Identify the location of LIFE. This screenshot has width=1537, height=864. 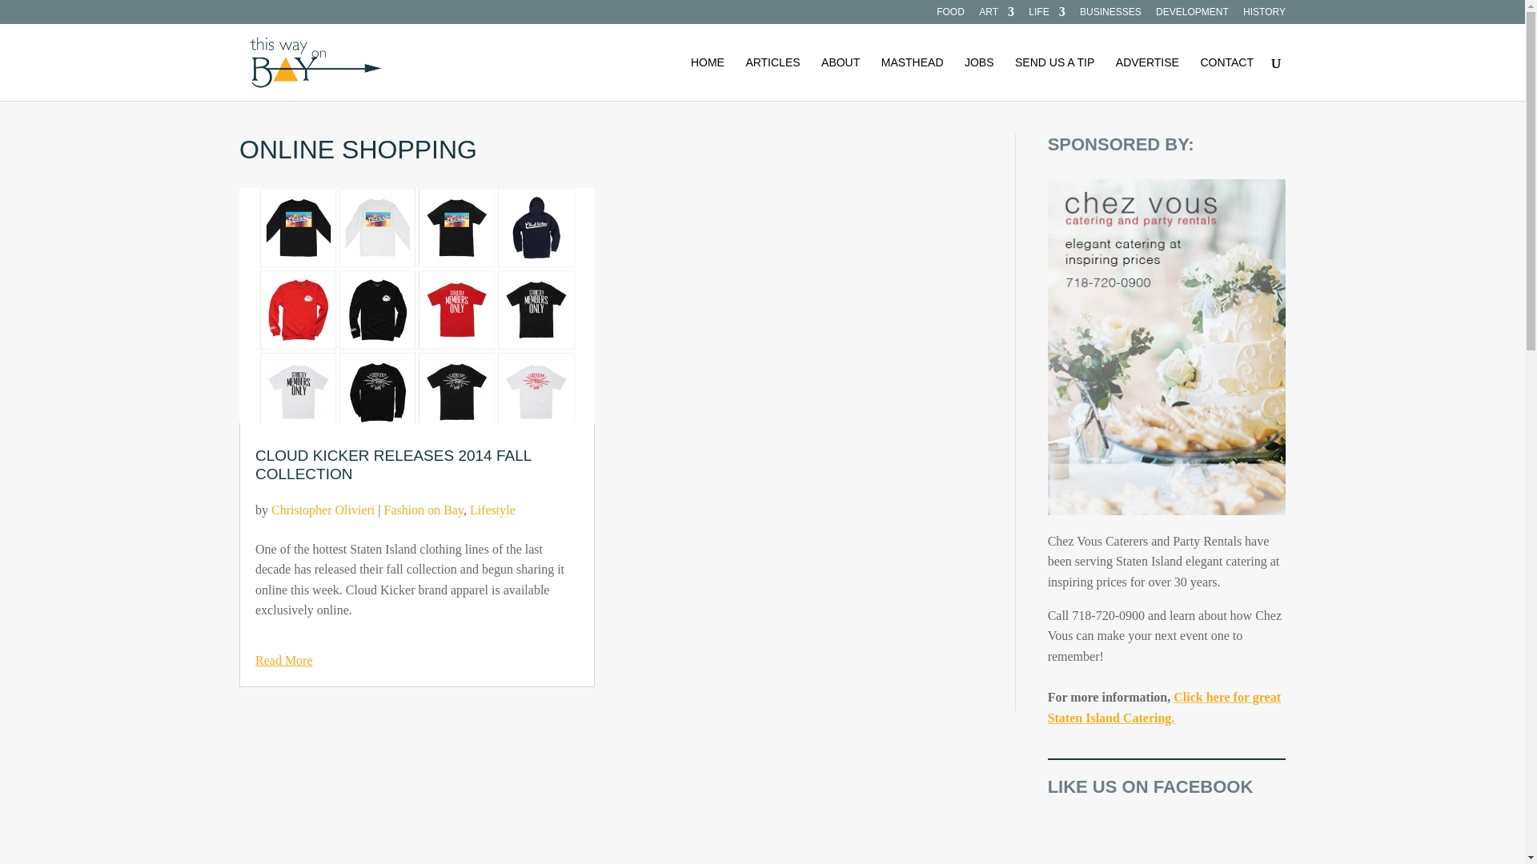
(1046, 15).